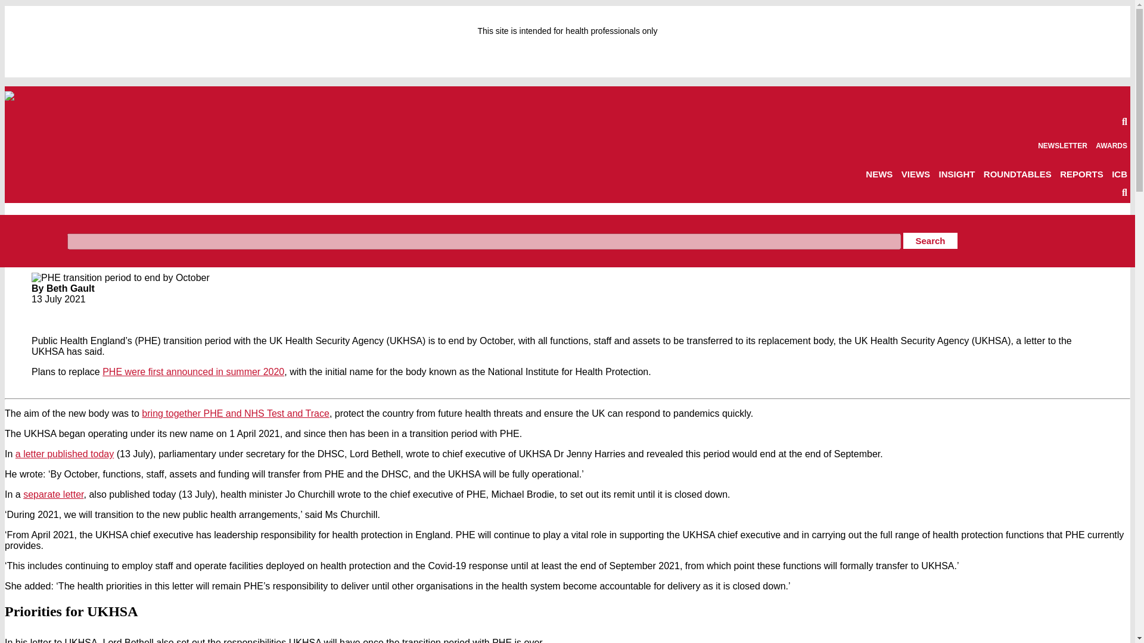 Image resolution: width=1144 pixels, height=643 pixels. What do you see at coordinates (169, 224) in the screenshot?
I see `PHE transition period to end by October` at bounding box center [169, 224].